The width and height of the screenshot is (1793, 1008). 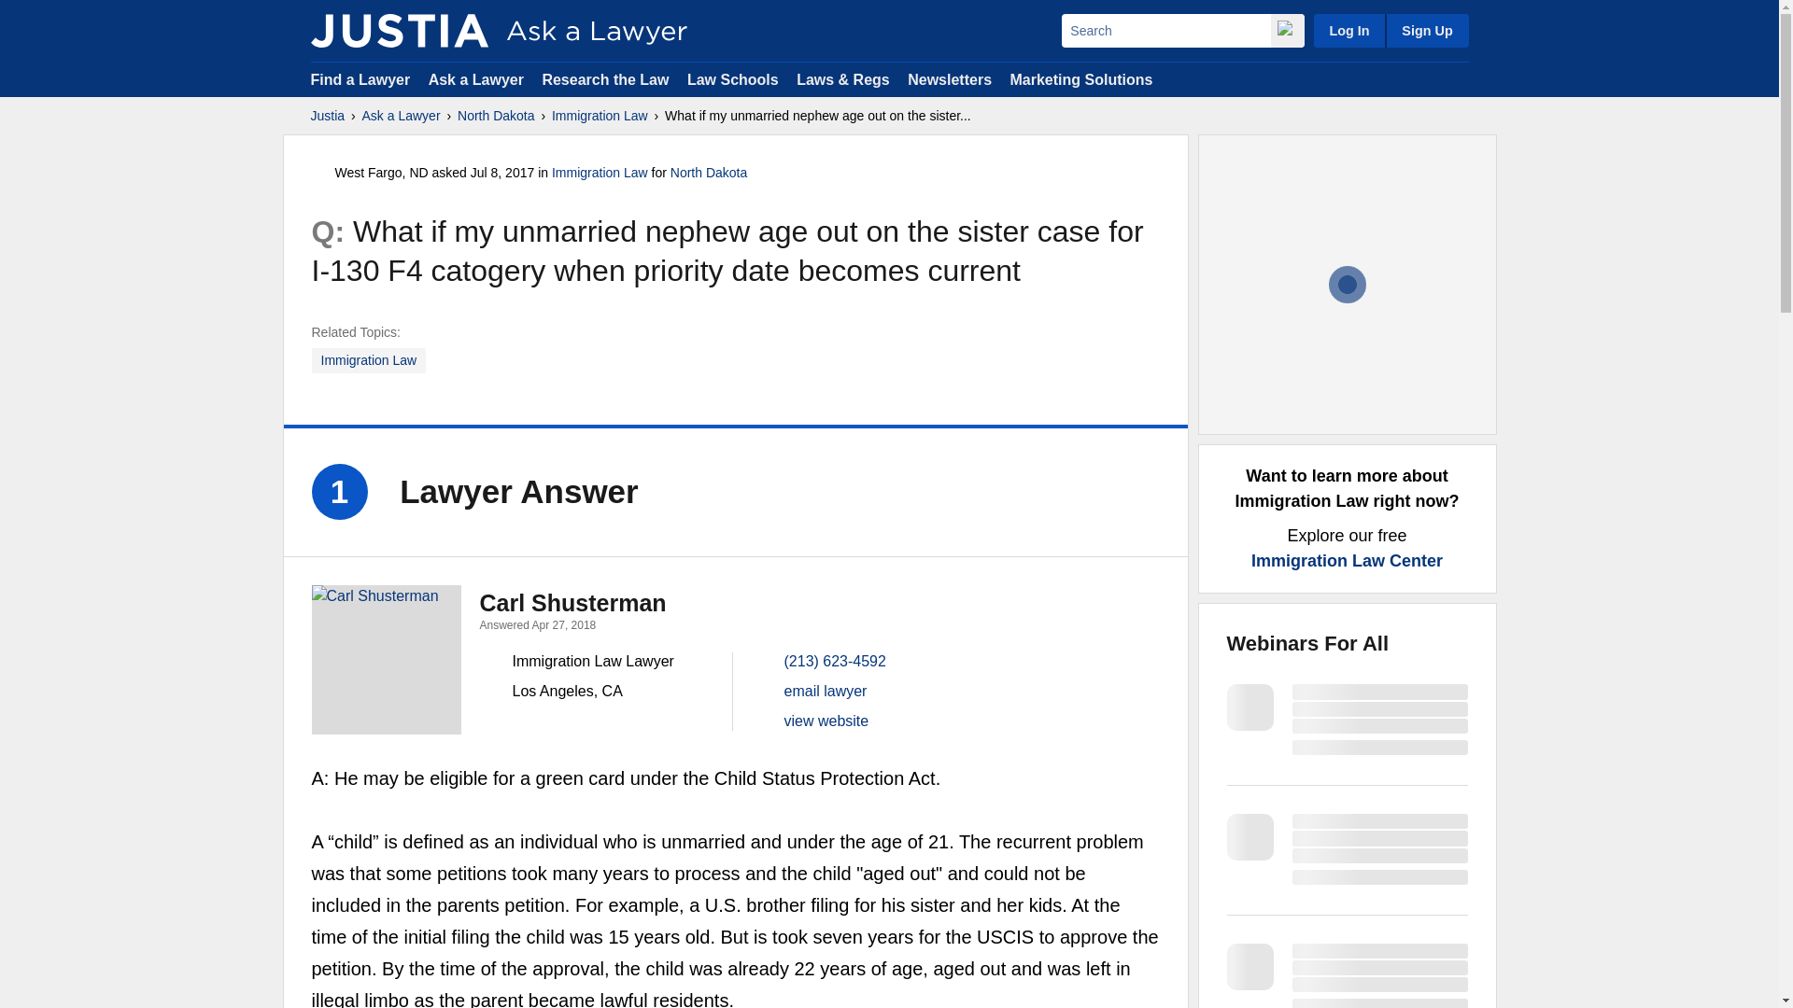 I want to click on Sign Up, so click(x=1426, y=30).